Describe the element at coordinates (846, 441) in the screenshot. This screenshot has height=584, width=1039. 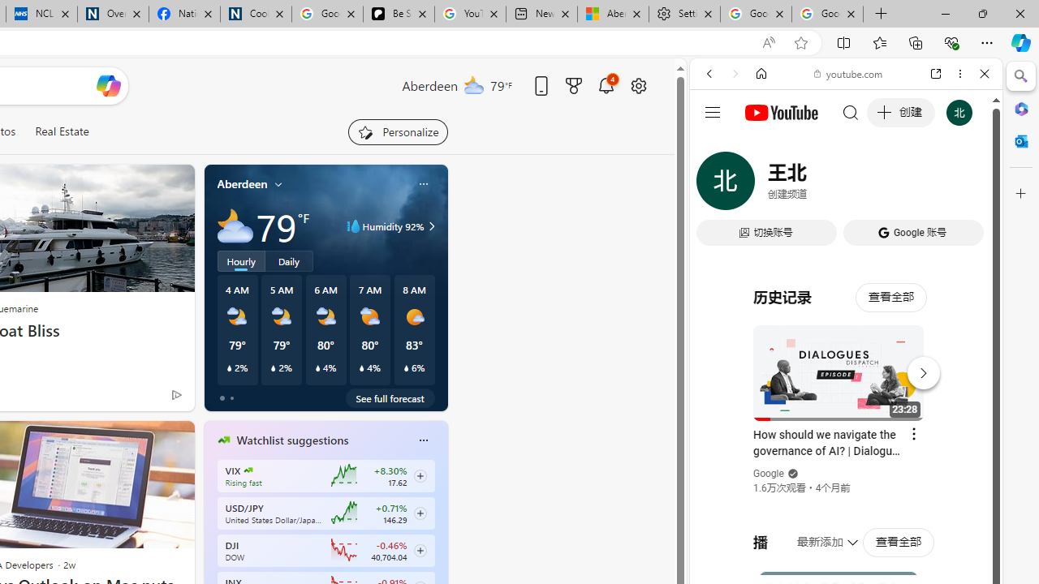
I see `Music` at that location.